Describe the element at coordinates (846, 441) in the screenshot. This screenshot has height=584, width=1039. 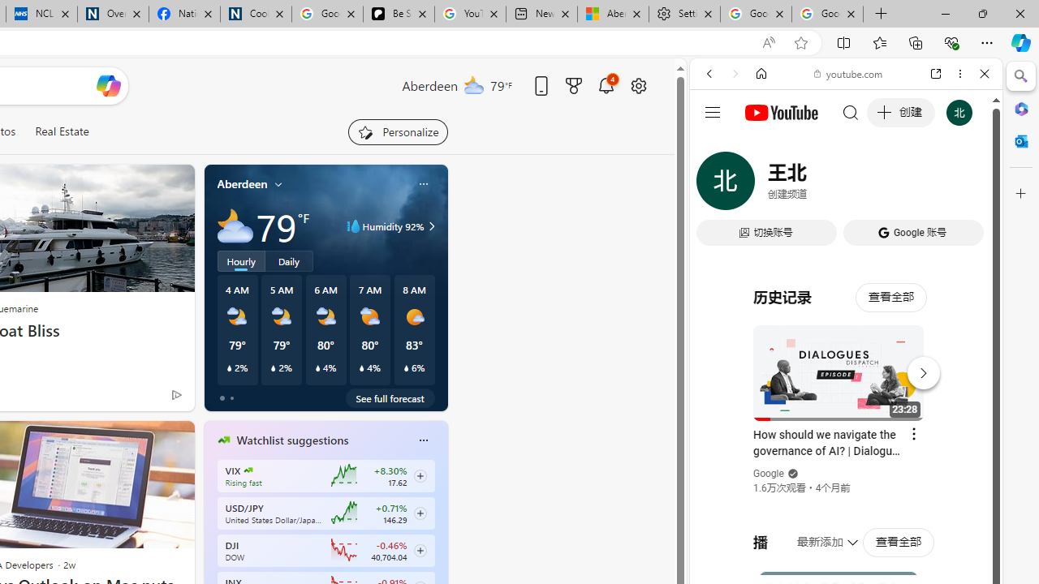
I see `Music` at that location.